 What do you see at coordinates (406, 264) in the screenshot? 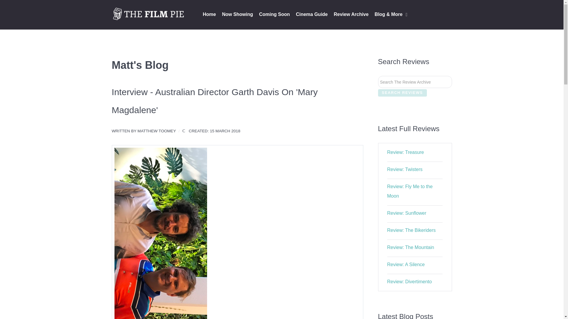
I see `Review: A Silence` at bounding box center [406, 264].